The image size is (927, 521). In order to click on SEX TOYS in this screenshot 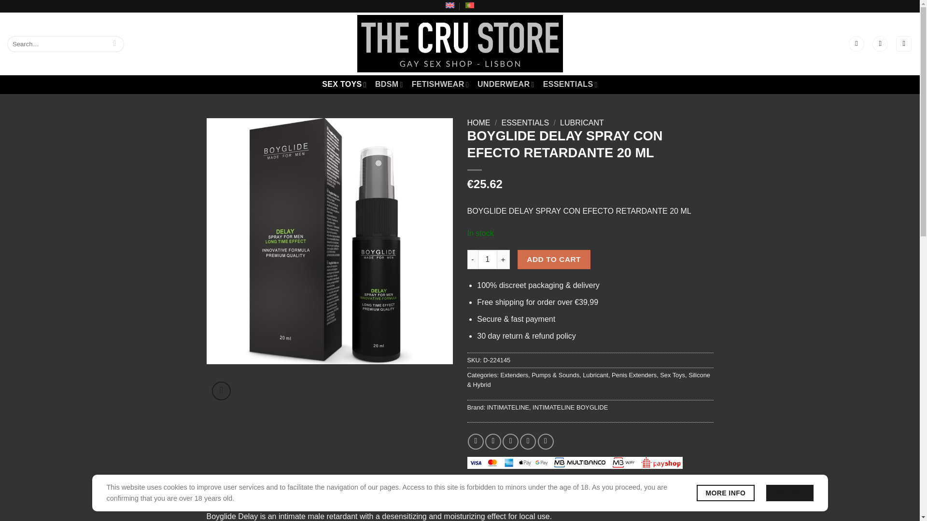, I will do `click(344, 84)`.